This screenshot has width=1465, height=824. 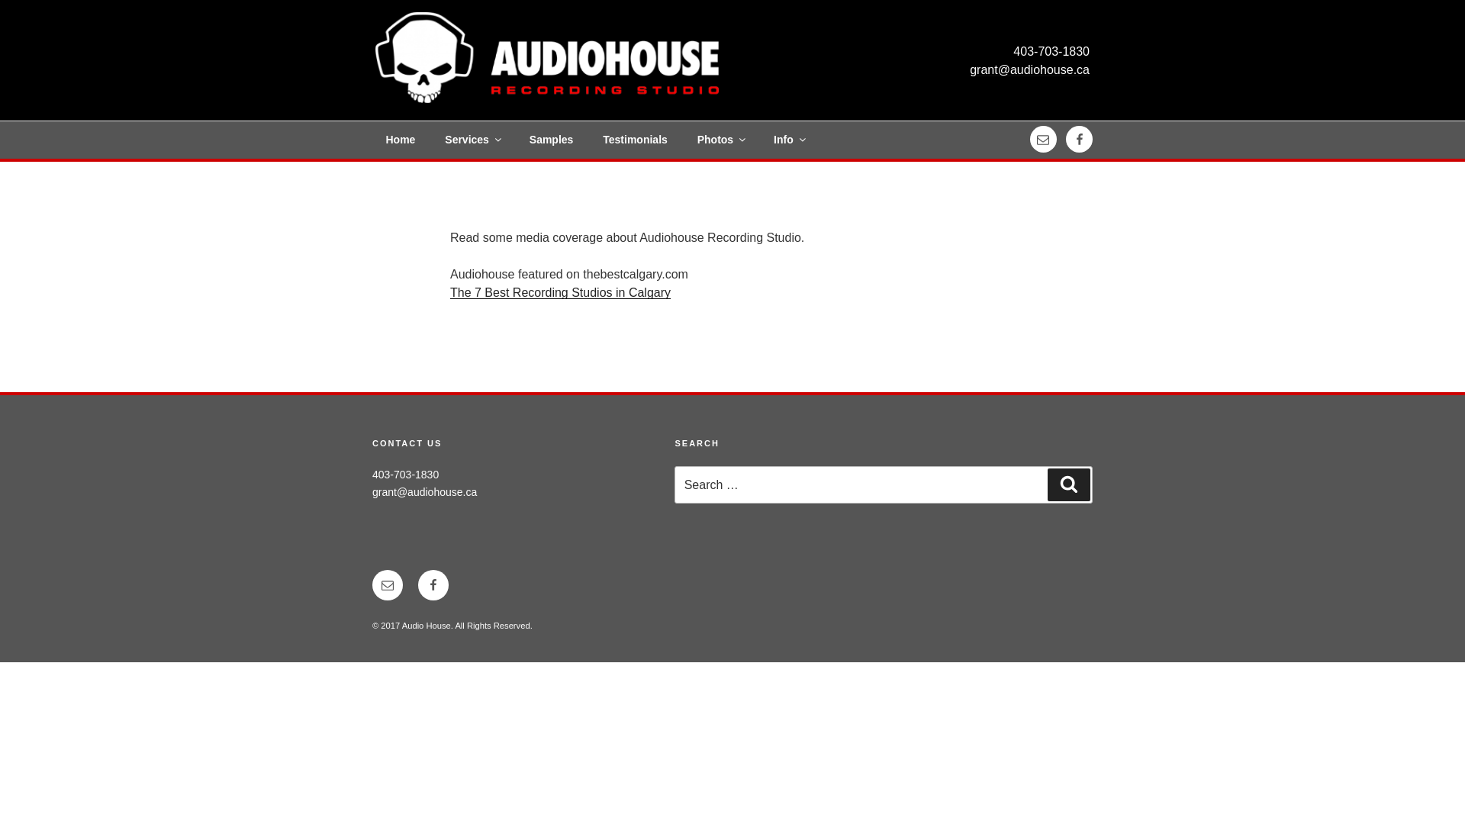 I want to click on Testimonials, so click(x=636, y=140).